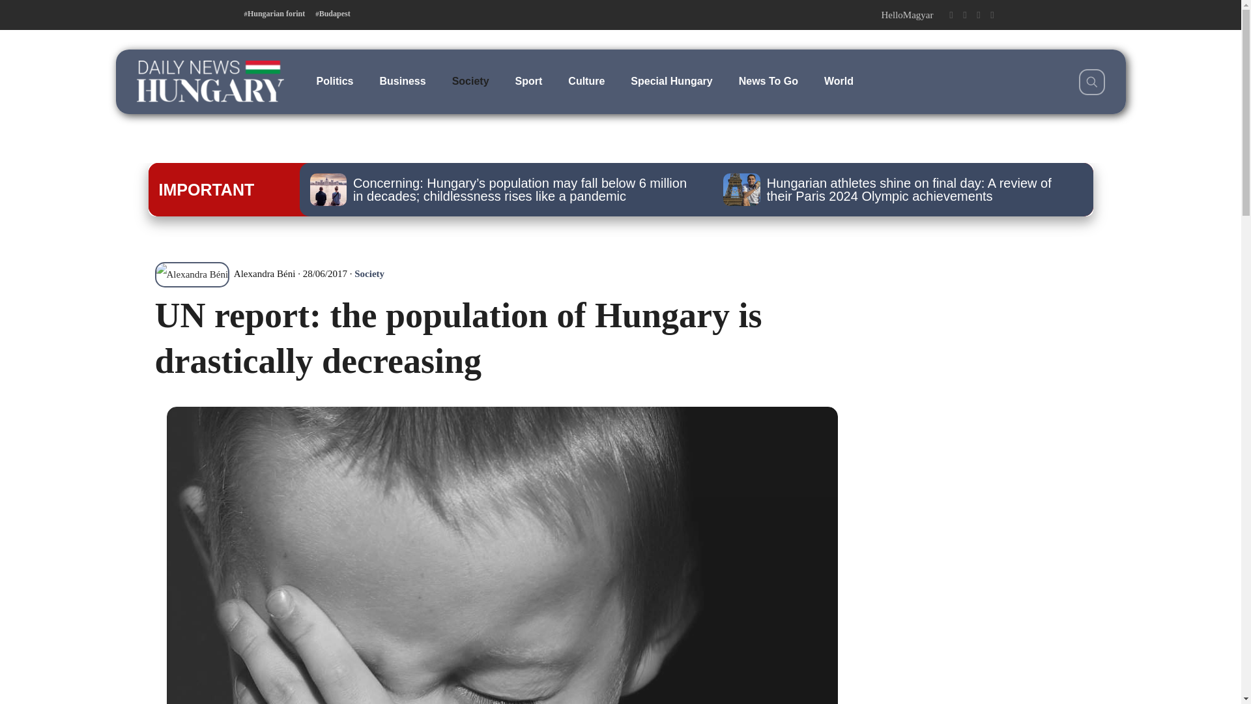 The image size is (1251, 704). Describe the element at coordinates (671, 81) in the screenshot. I see `Special Hungary` at that location.